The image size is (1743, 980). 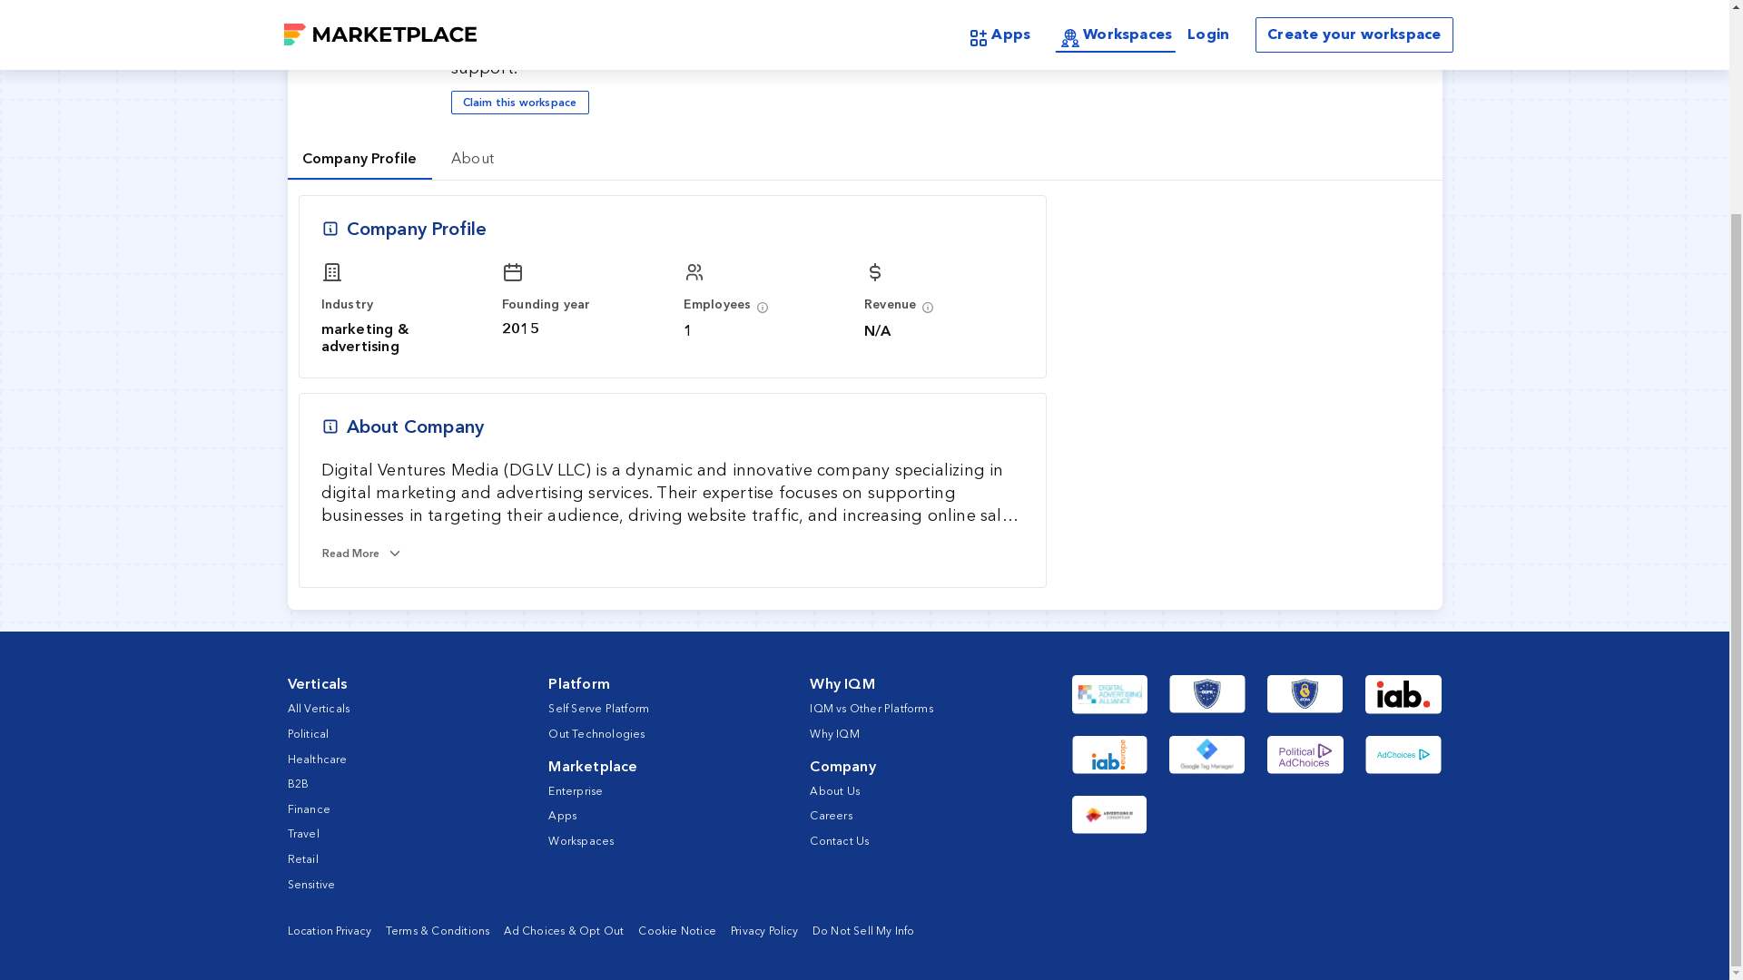 I want to click on Retail, so click(x=301, y=858).